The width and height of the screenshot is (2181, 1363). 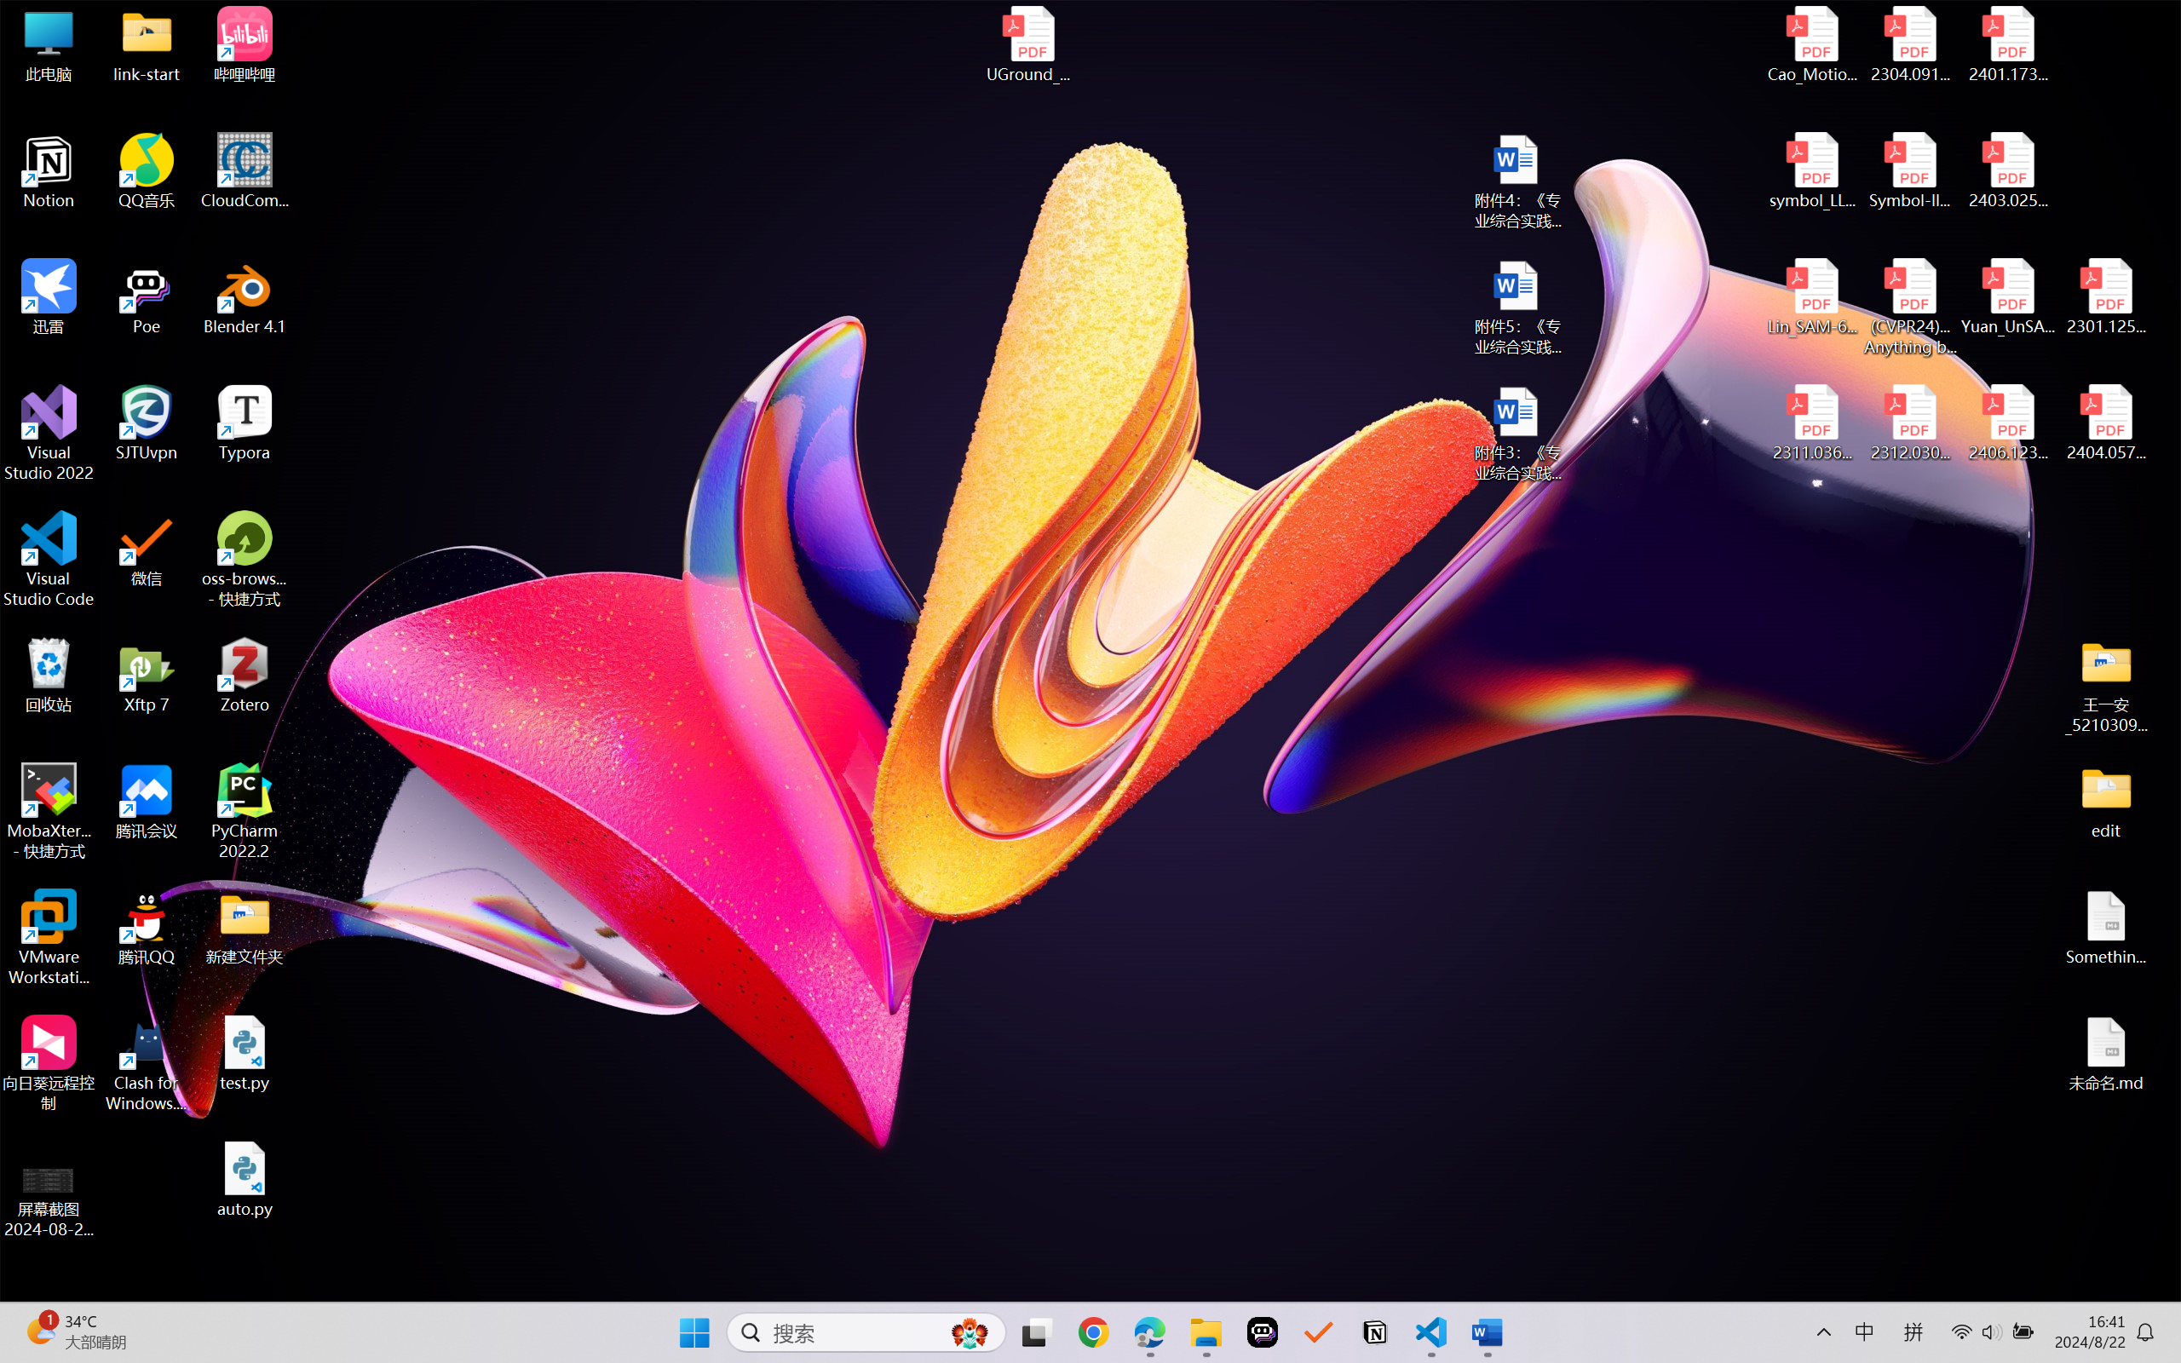 I want to click on Visual Studio Code, so click(x=49, y=559).